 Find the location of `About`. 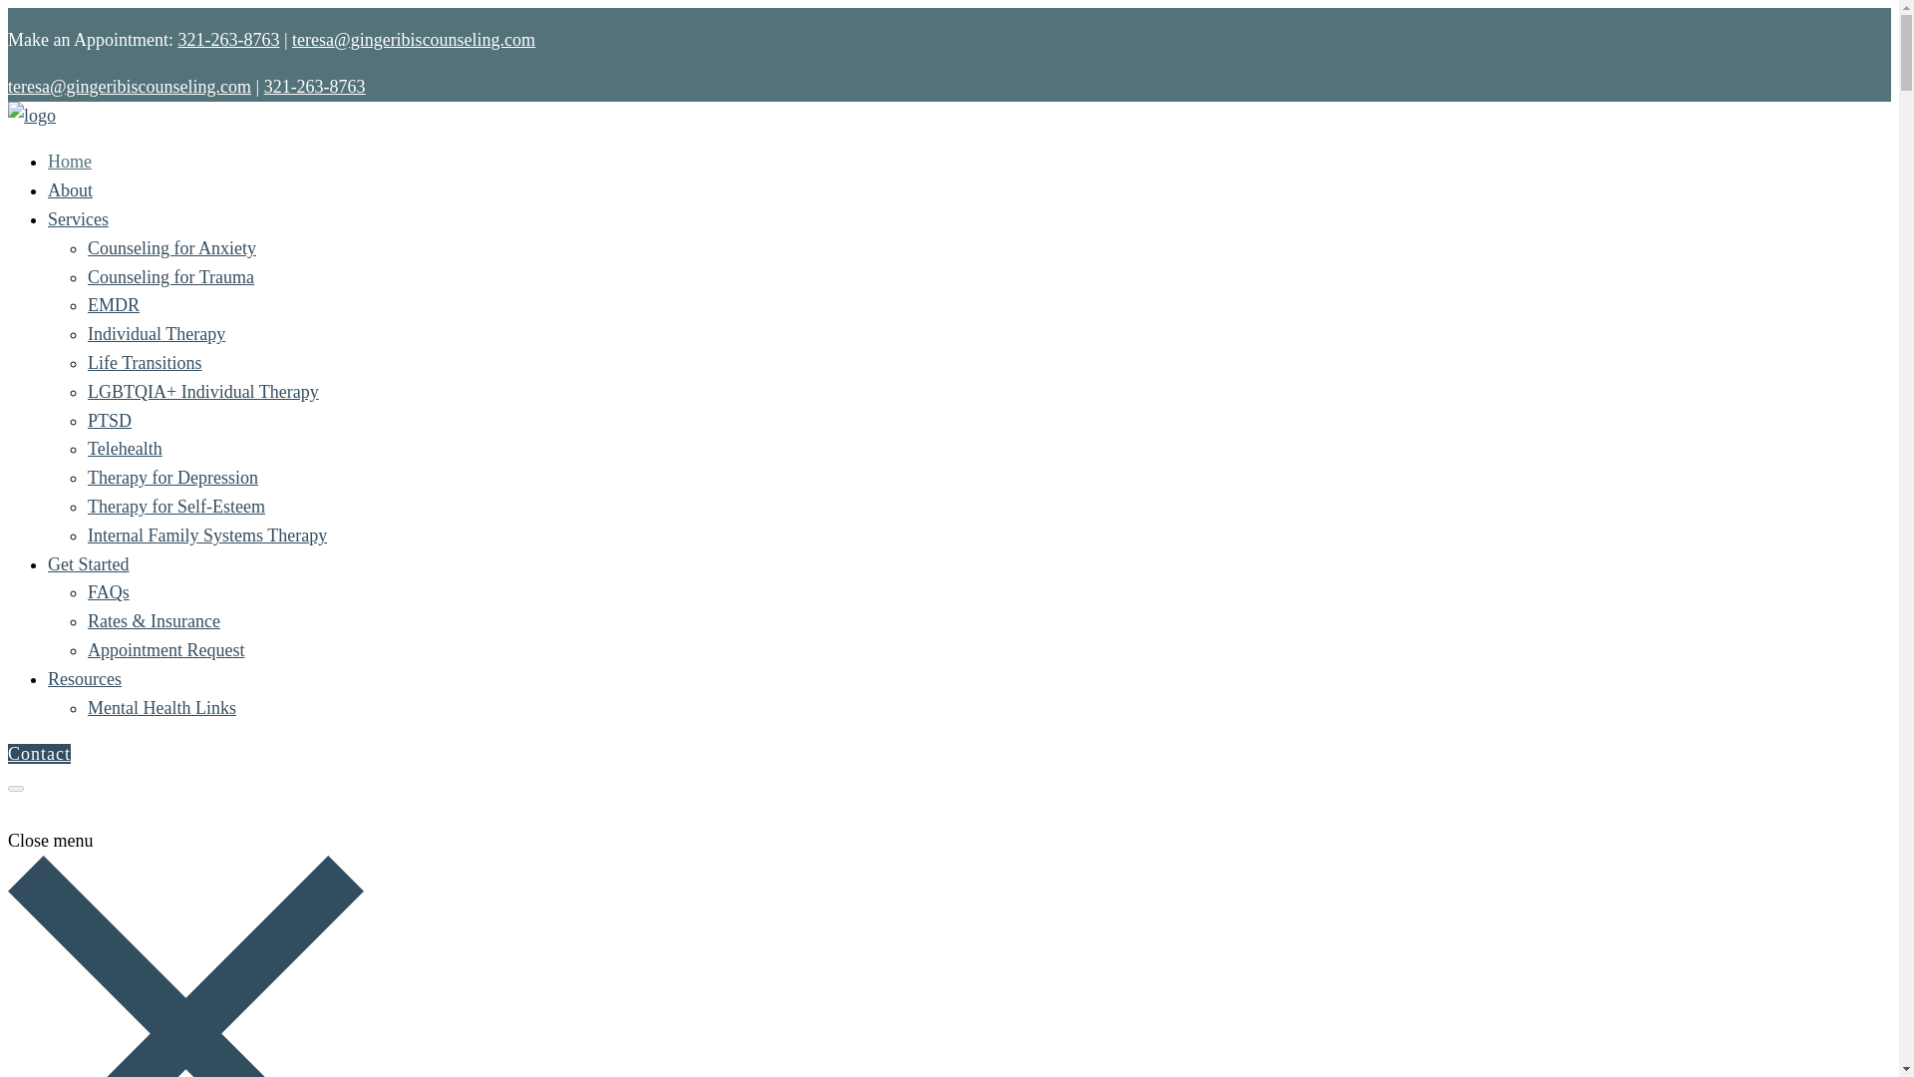

About is located at coordinates (70, 189).